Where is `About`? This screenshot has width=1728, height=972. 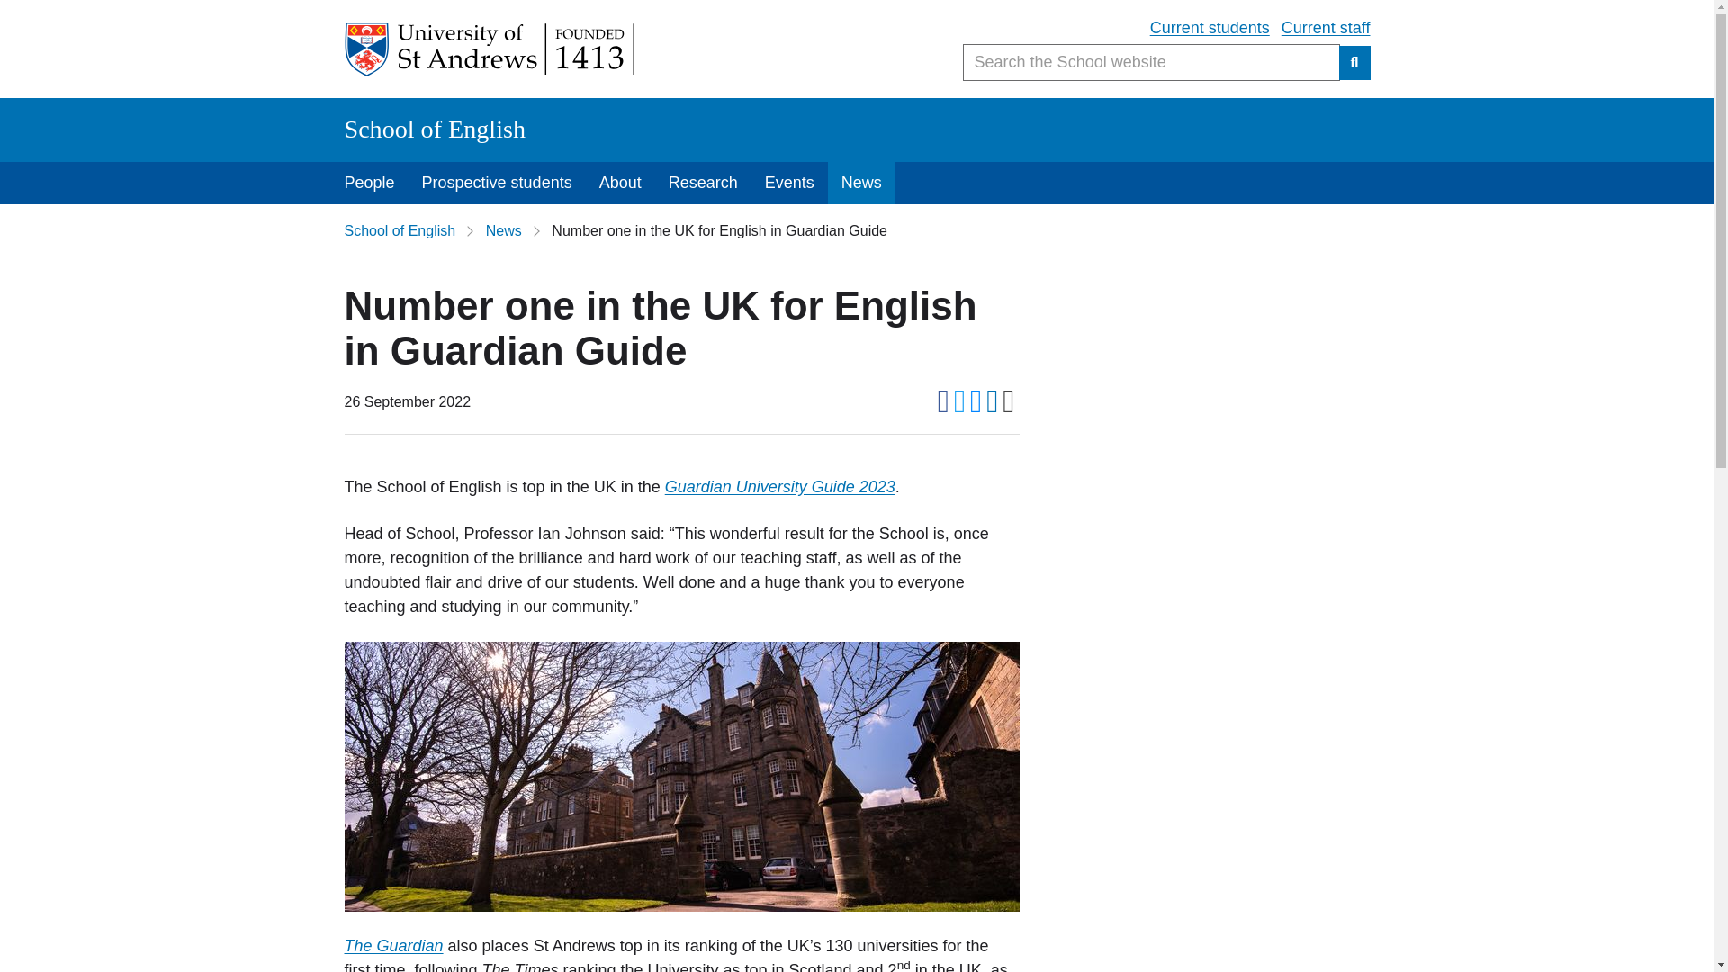 About is located at coordinates (619, 183).